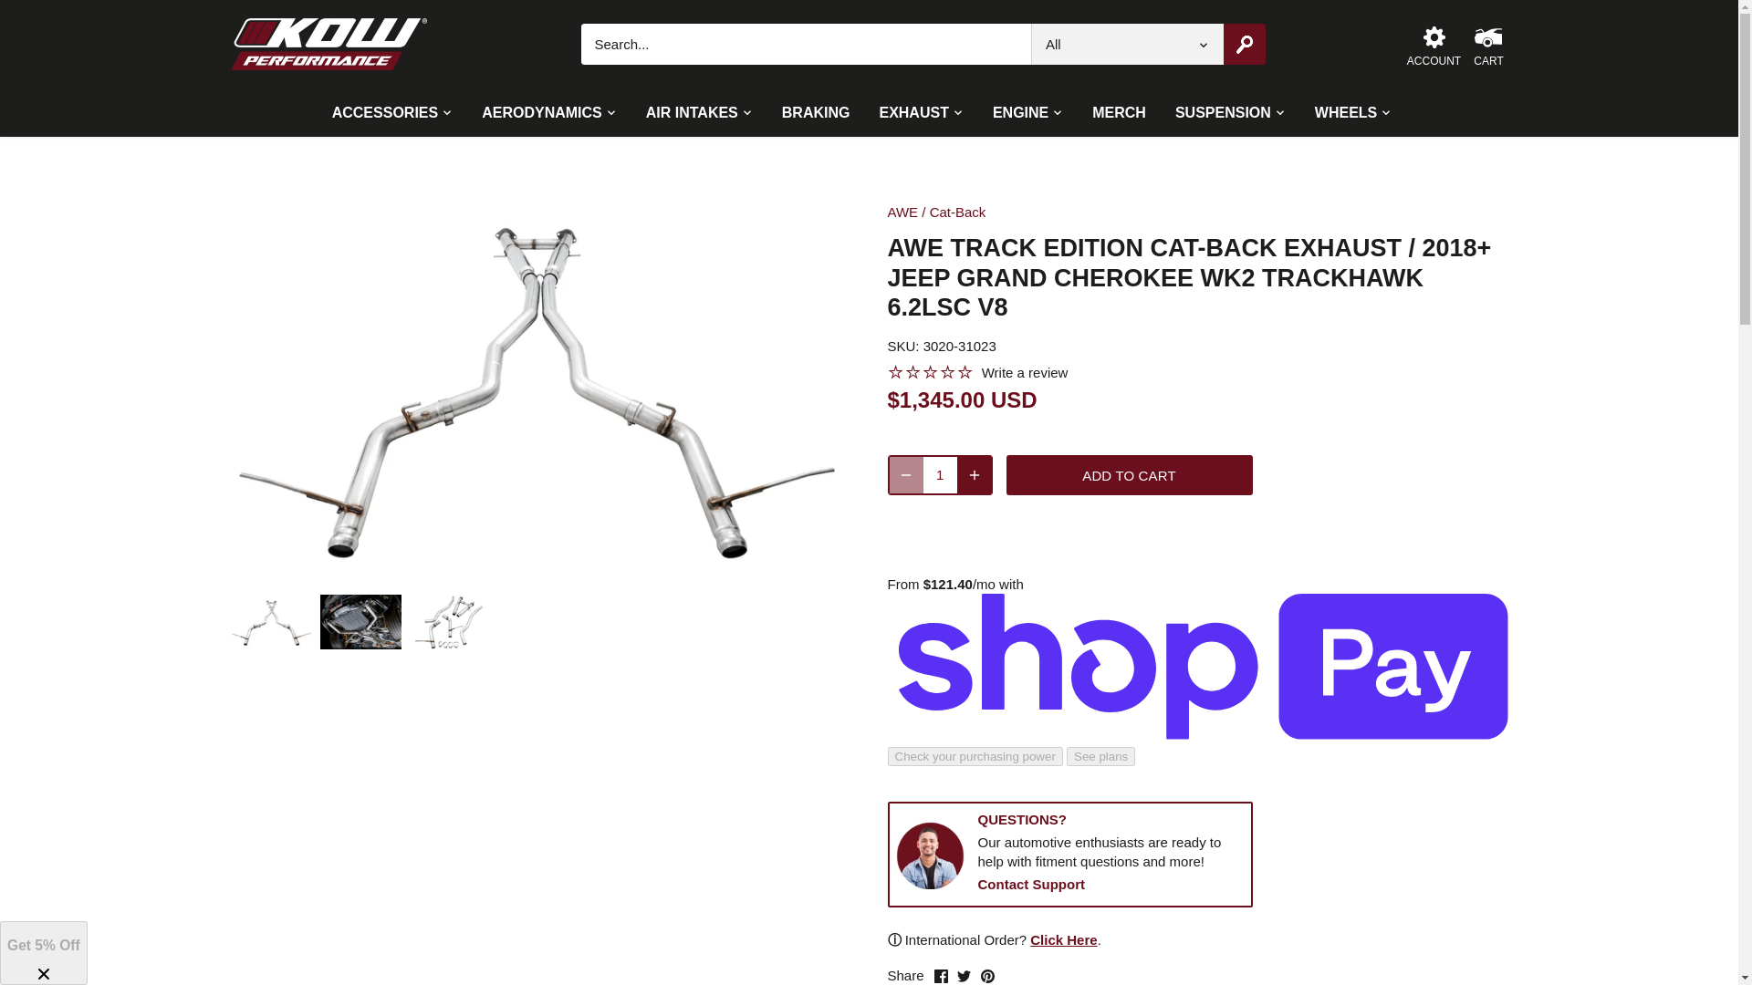  Describe the element at coordinates (542, 113) in the screenshot. I see `AERODYNAMICS` at that location.